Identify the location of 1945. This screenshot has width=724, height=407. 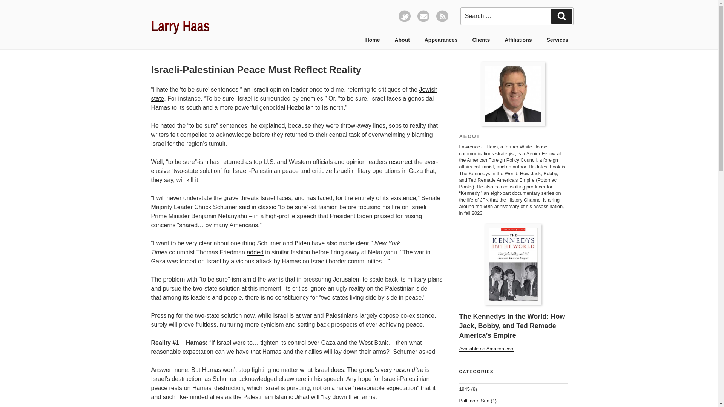
(464, 389).